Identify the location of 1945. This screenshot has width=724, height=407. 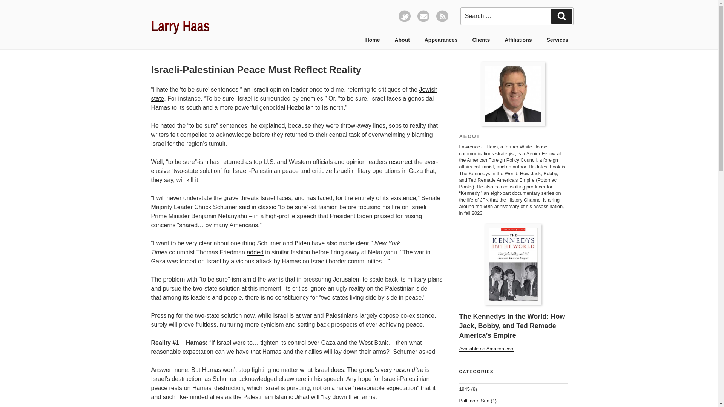
(464, 389).